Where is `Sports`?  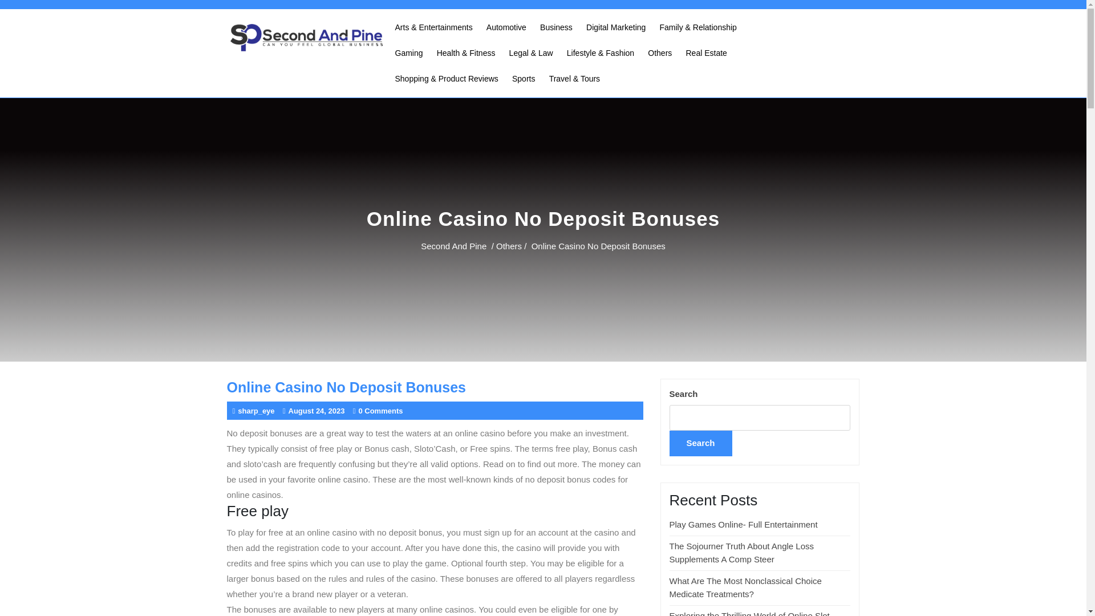
Sports is located at coordinates (524, 79).